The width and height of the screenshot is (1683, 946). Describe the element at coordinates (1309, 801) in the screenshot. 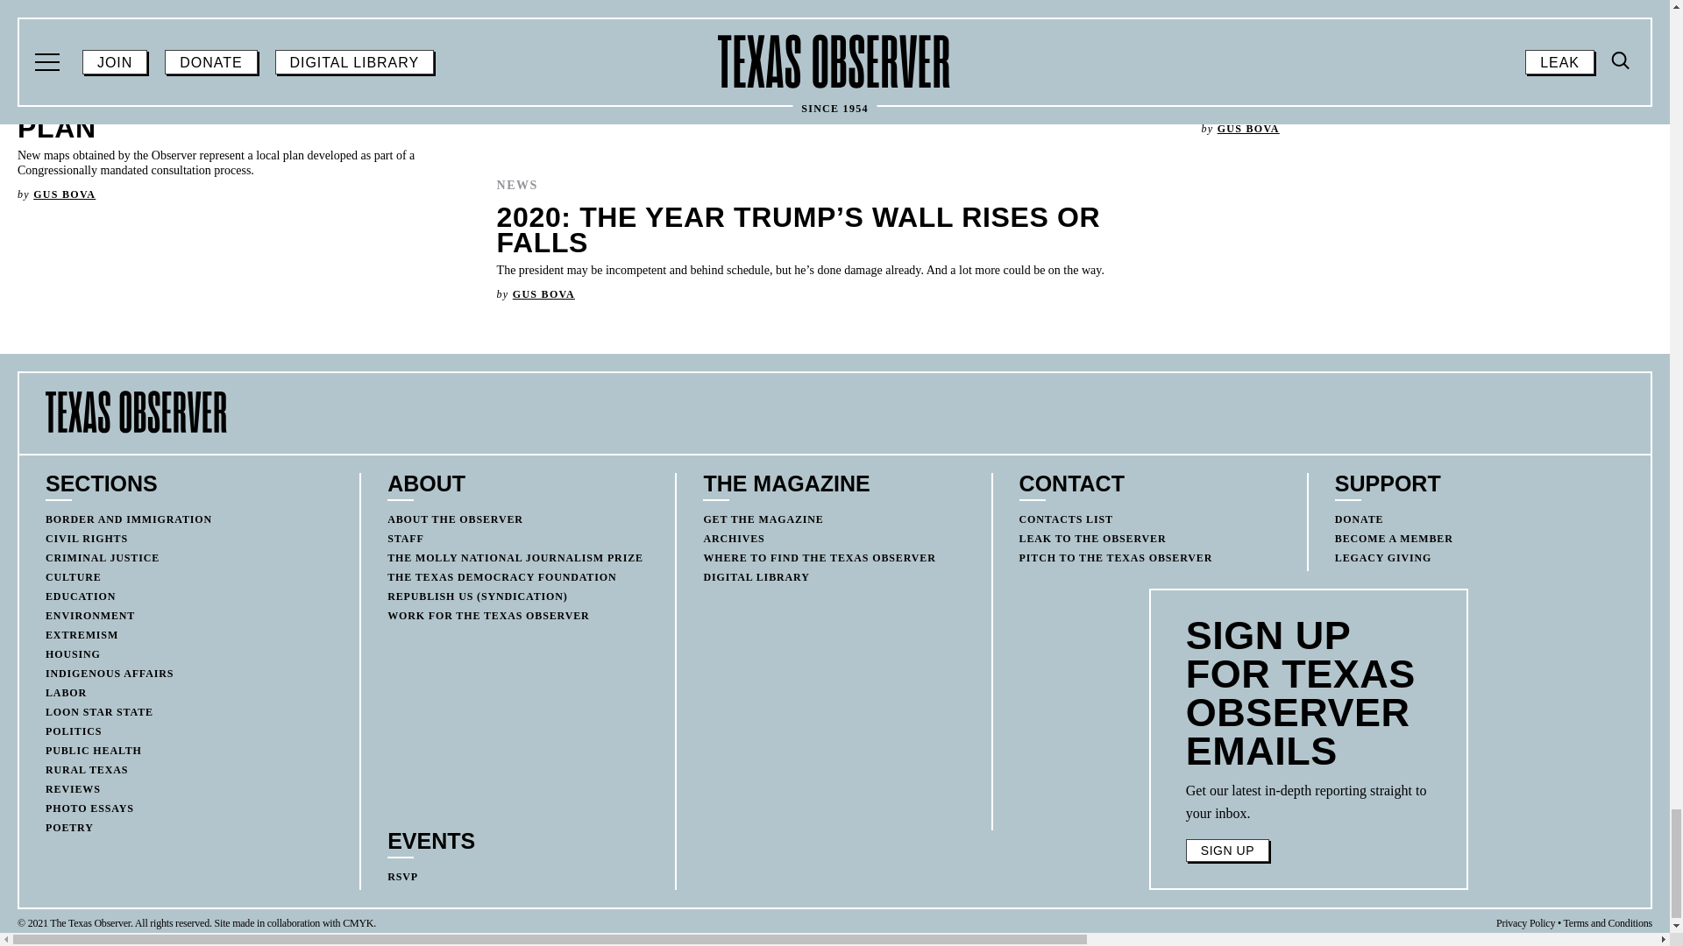

I see `Page 6` at that location.